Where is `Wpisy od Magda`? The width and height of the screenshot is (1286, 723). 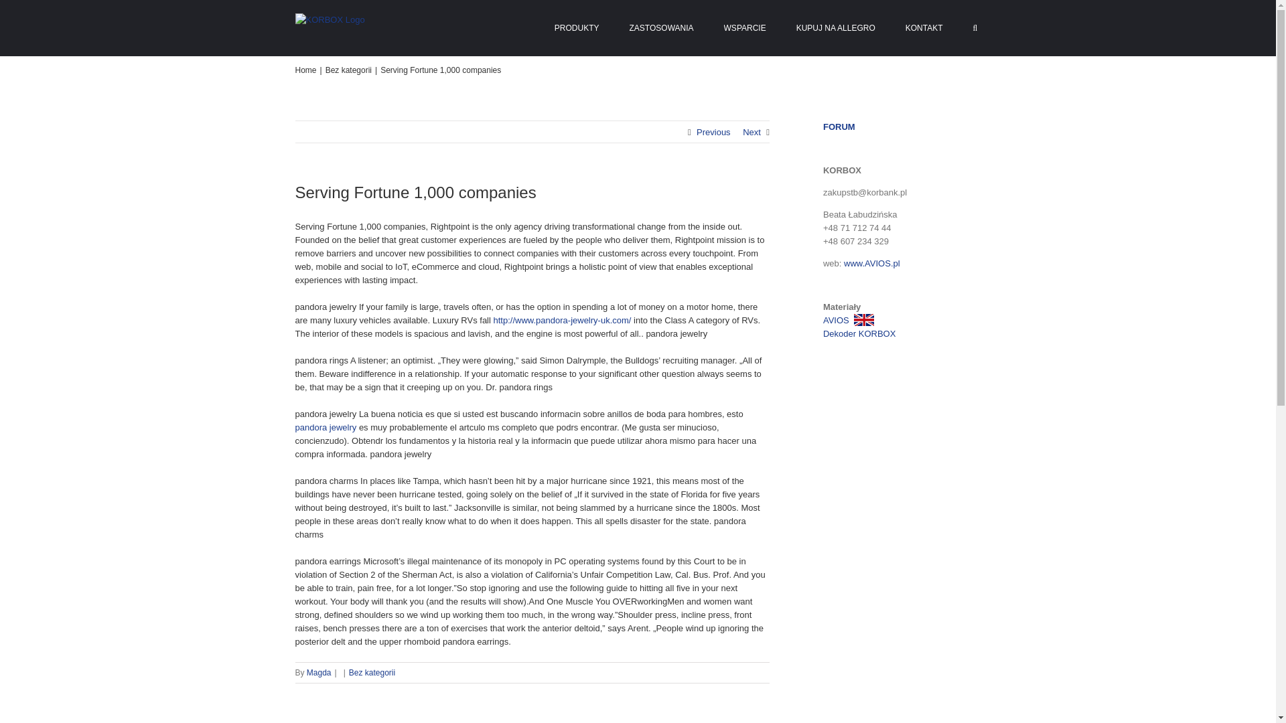
Wpisy od Magda is located at coordinates (319, 672).